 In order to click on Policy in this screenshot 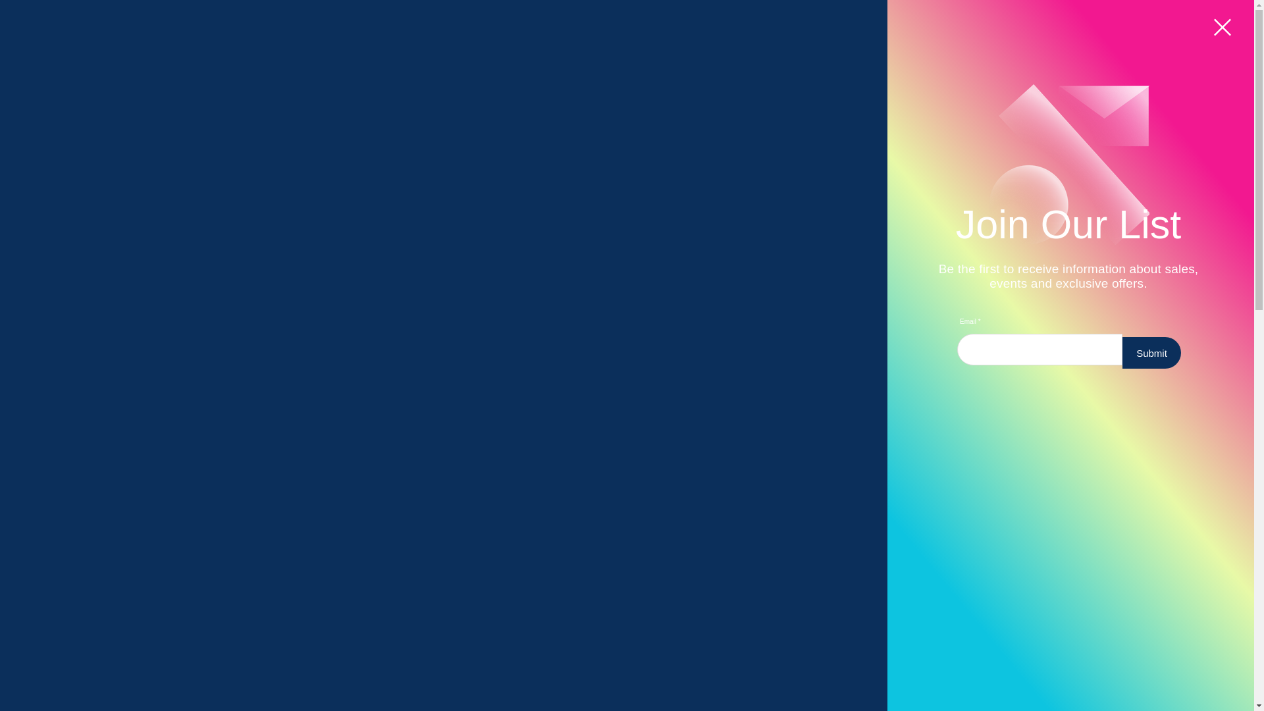, I will do `click(870, 158)`.